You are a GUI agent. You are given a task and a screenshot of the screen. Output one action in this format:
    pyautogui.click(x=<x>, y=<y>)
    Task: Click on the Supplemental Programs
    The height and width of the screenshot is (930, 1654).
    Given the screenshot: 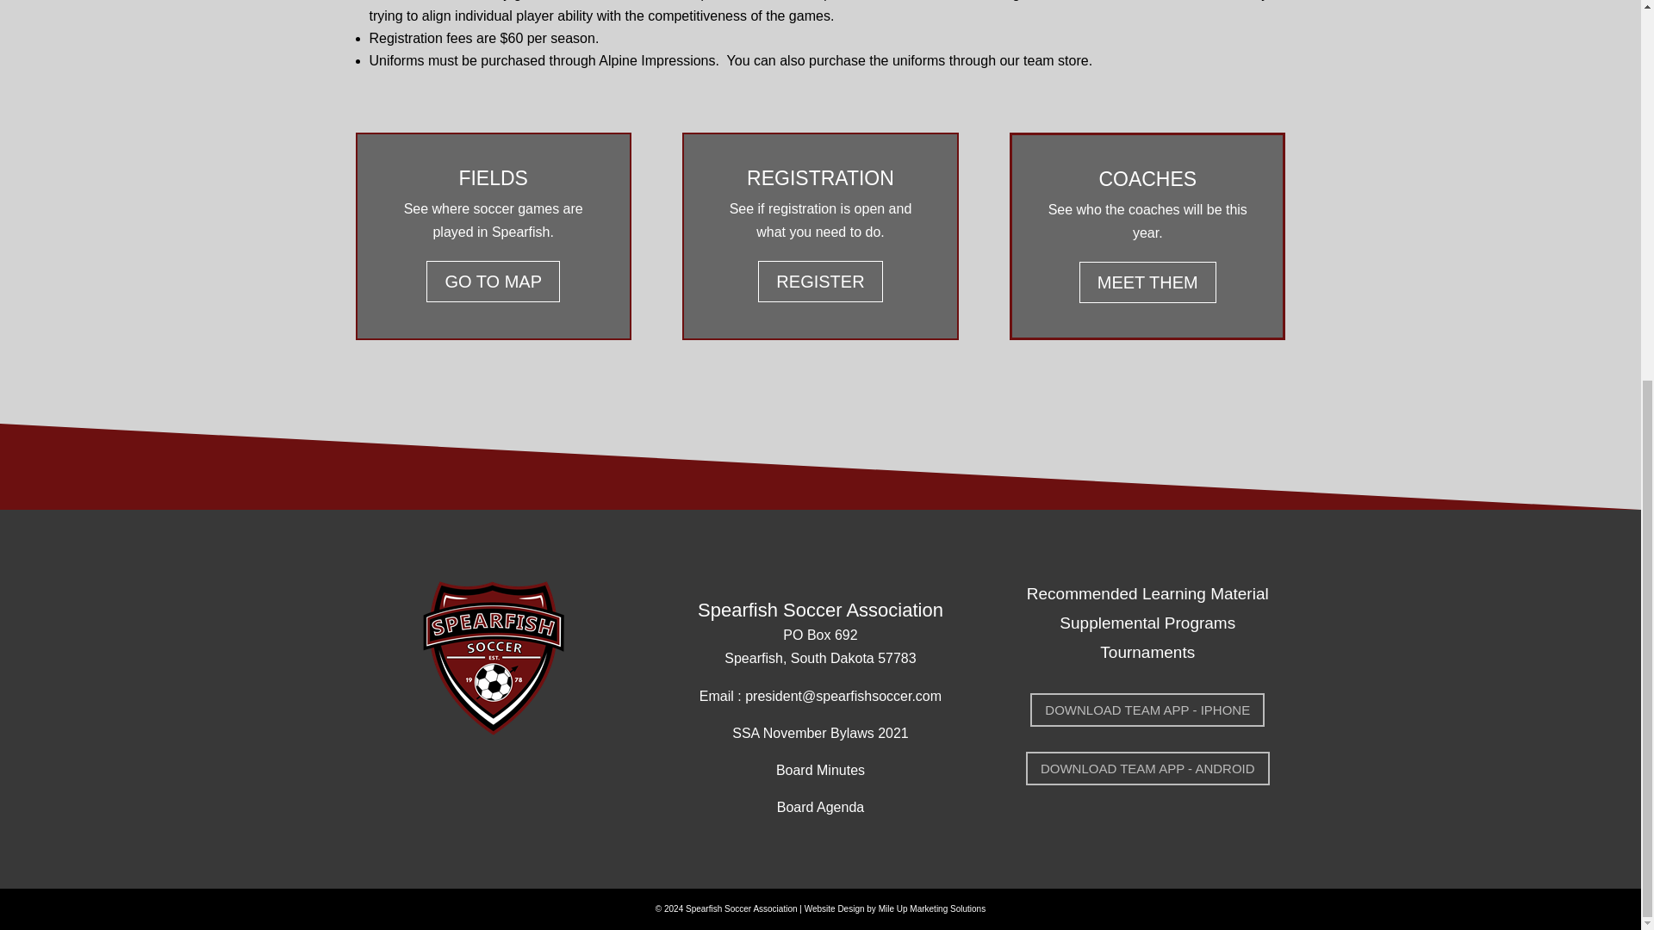 What is the action you would take?
    pyautogui.click(x=1147, y=623)
    